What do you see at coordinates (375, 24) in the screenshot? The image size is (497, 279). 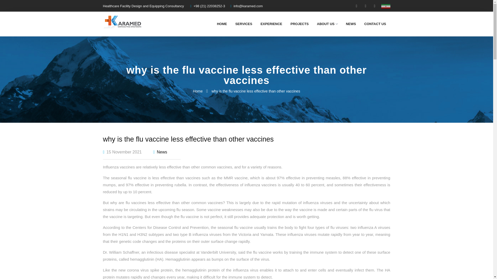 I see `CONTACT US` at bounding box center [375, 24].